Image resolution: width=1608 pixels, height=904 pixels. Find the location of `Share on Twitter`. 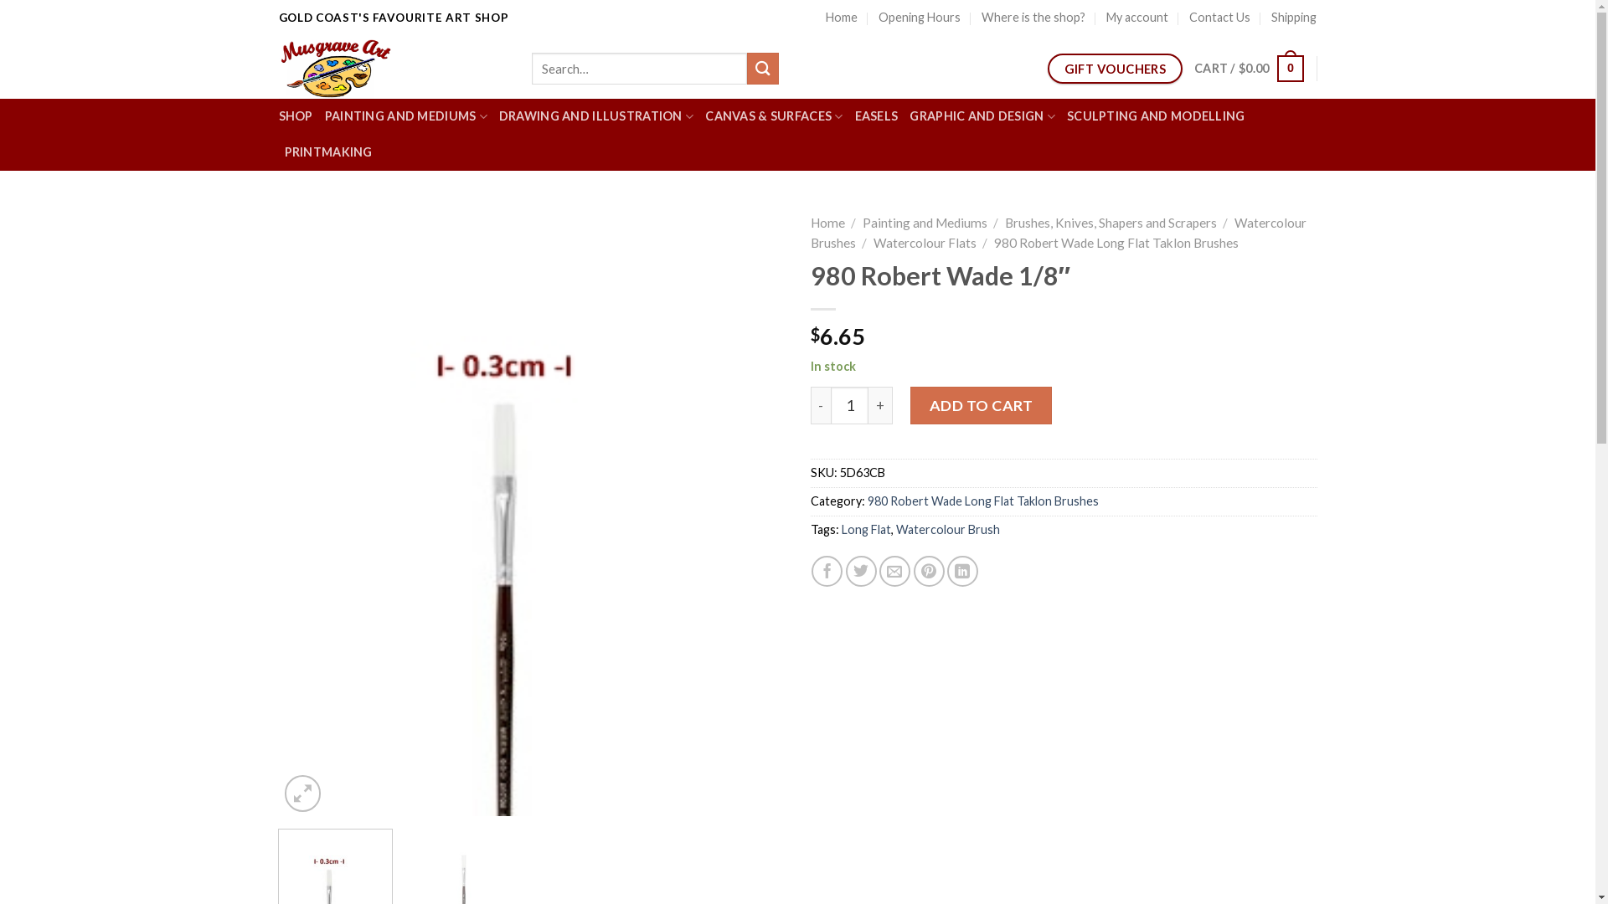

Share on Twitter is located at coordinates (861, 571).